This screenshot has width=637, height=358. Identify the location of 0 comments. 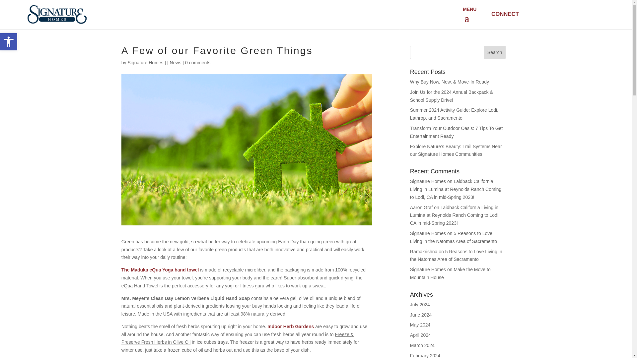
(198, 62).